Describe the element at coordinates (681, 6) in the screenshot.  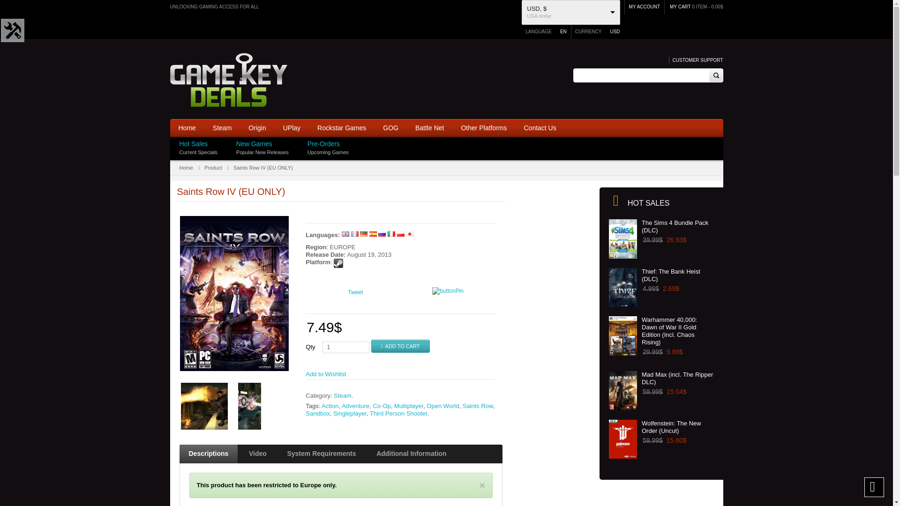
I see `MY CART` at that location.